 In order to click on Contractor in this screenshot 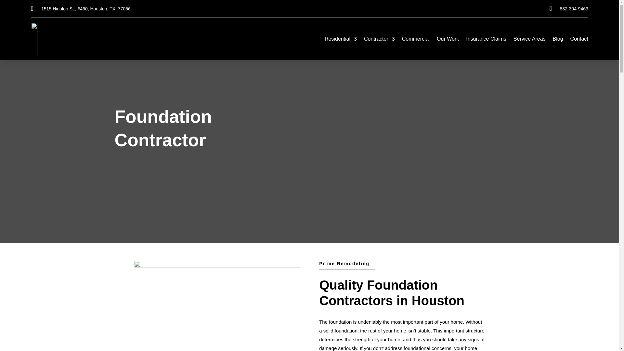, I will do `click(379, 40)`.